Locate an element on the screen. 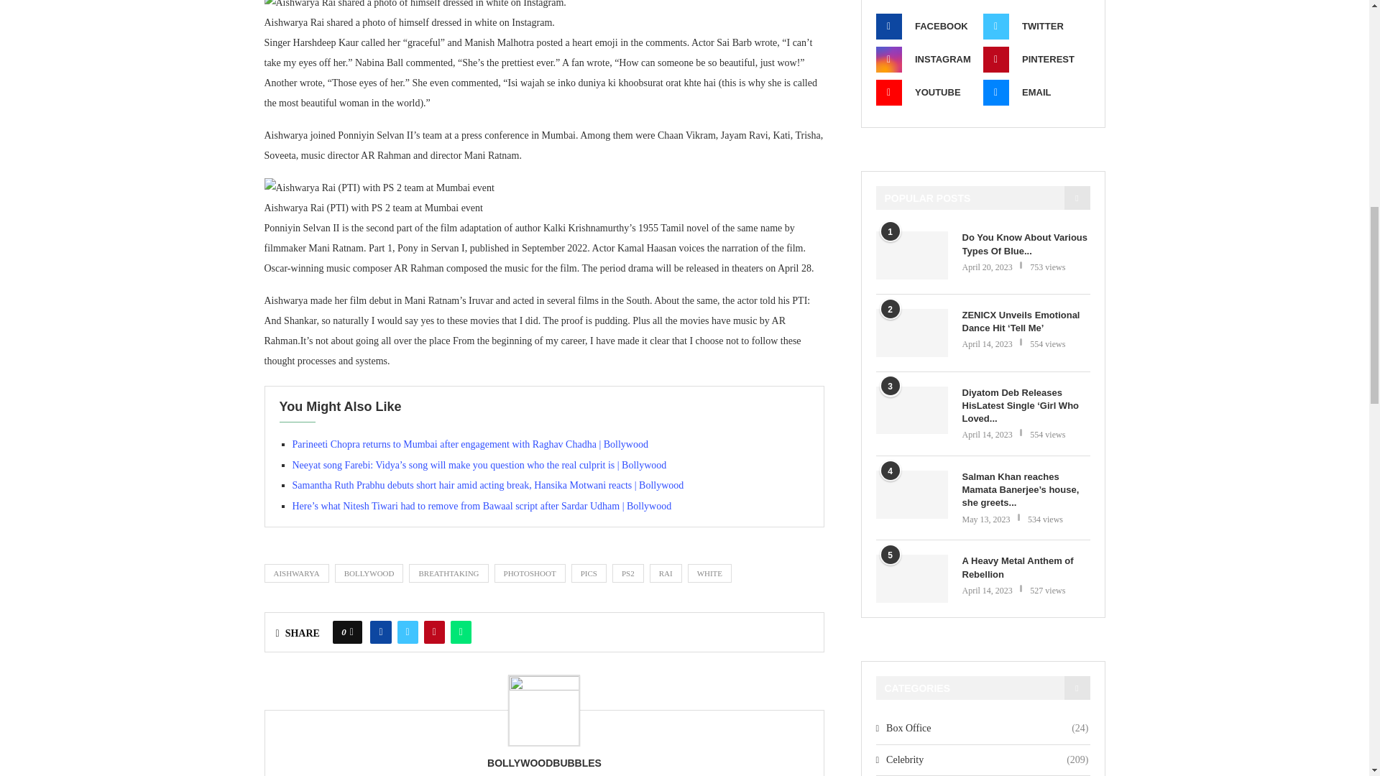 The image size is (1380, 776). BOLLYWOOD is located at coordinates (369, 573).